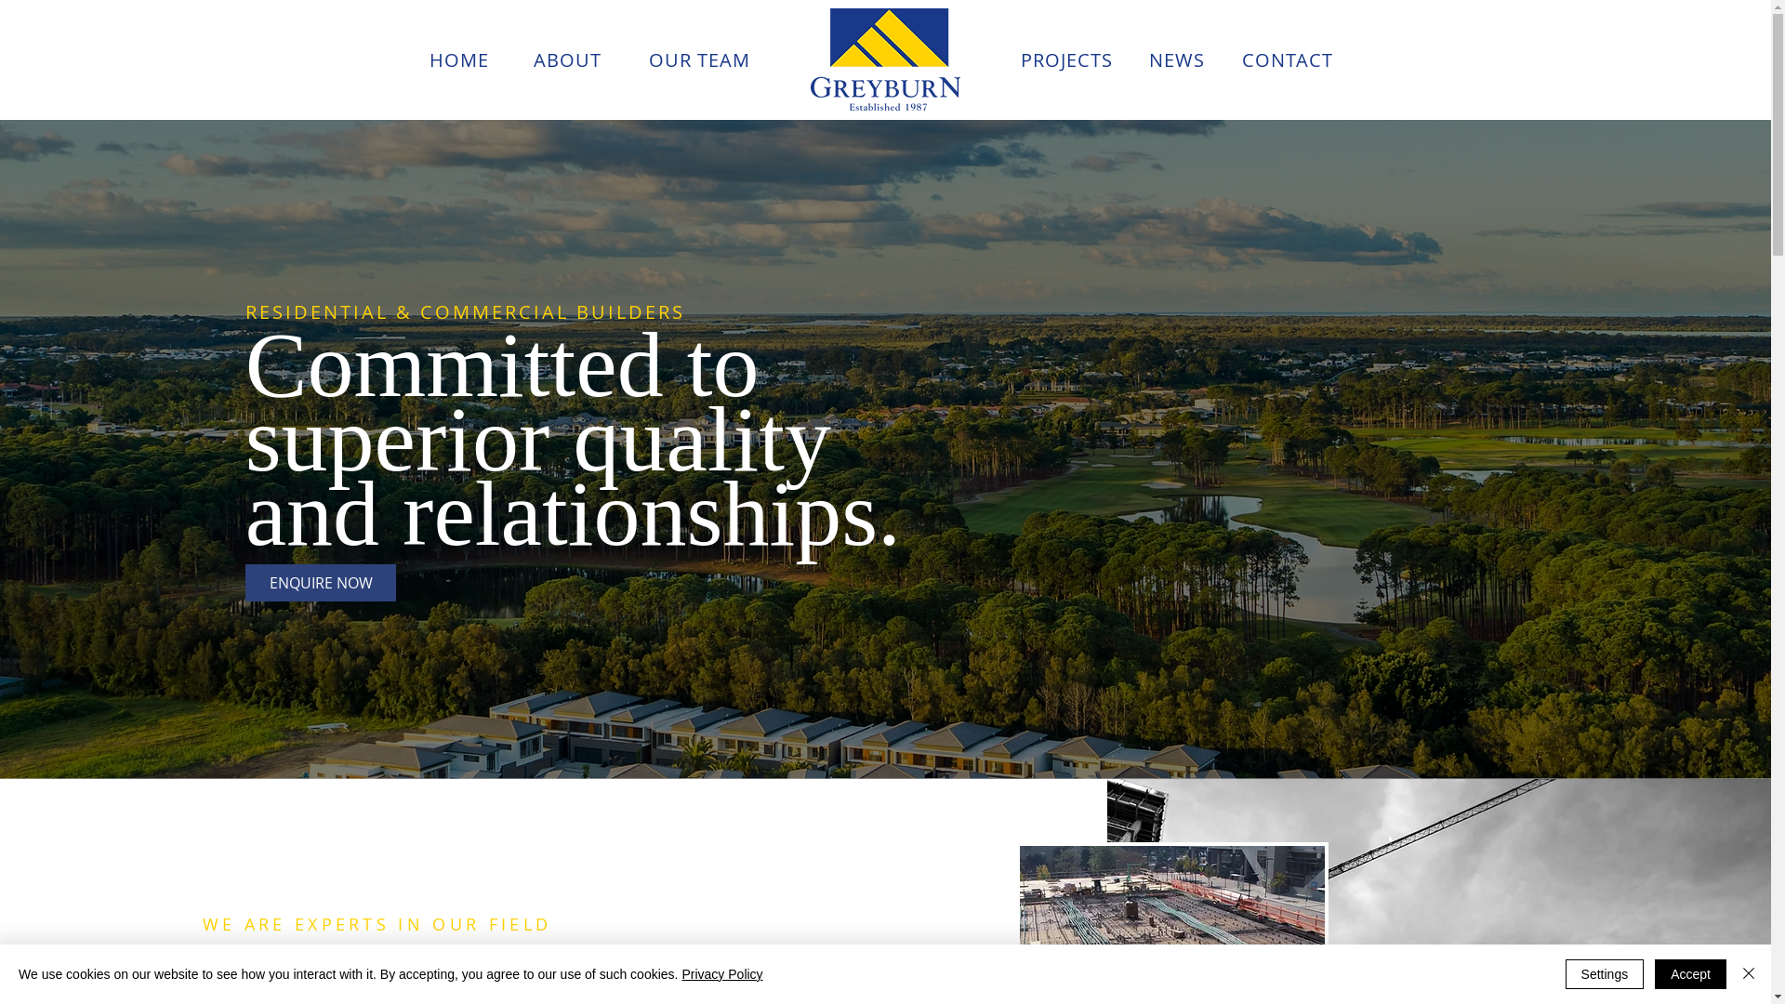 This screenshot has width=1785, height=1004. Describe the element at coordinates (1302, 59) in the screenshot. I see `CONTACT` at that location.